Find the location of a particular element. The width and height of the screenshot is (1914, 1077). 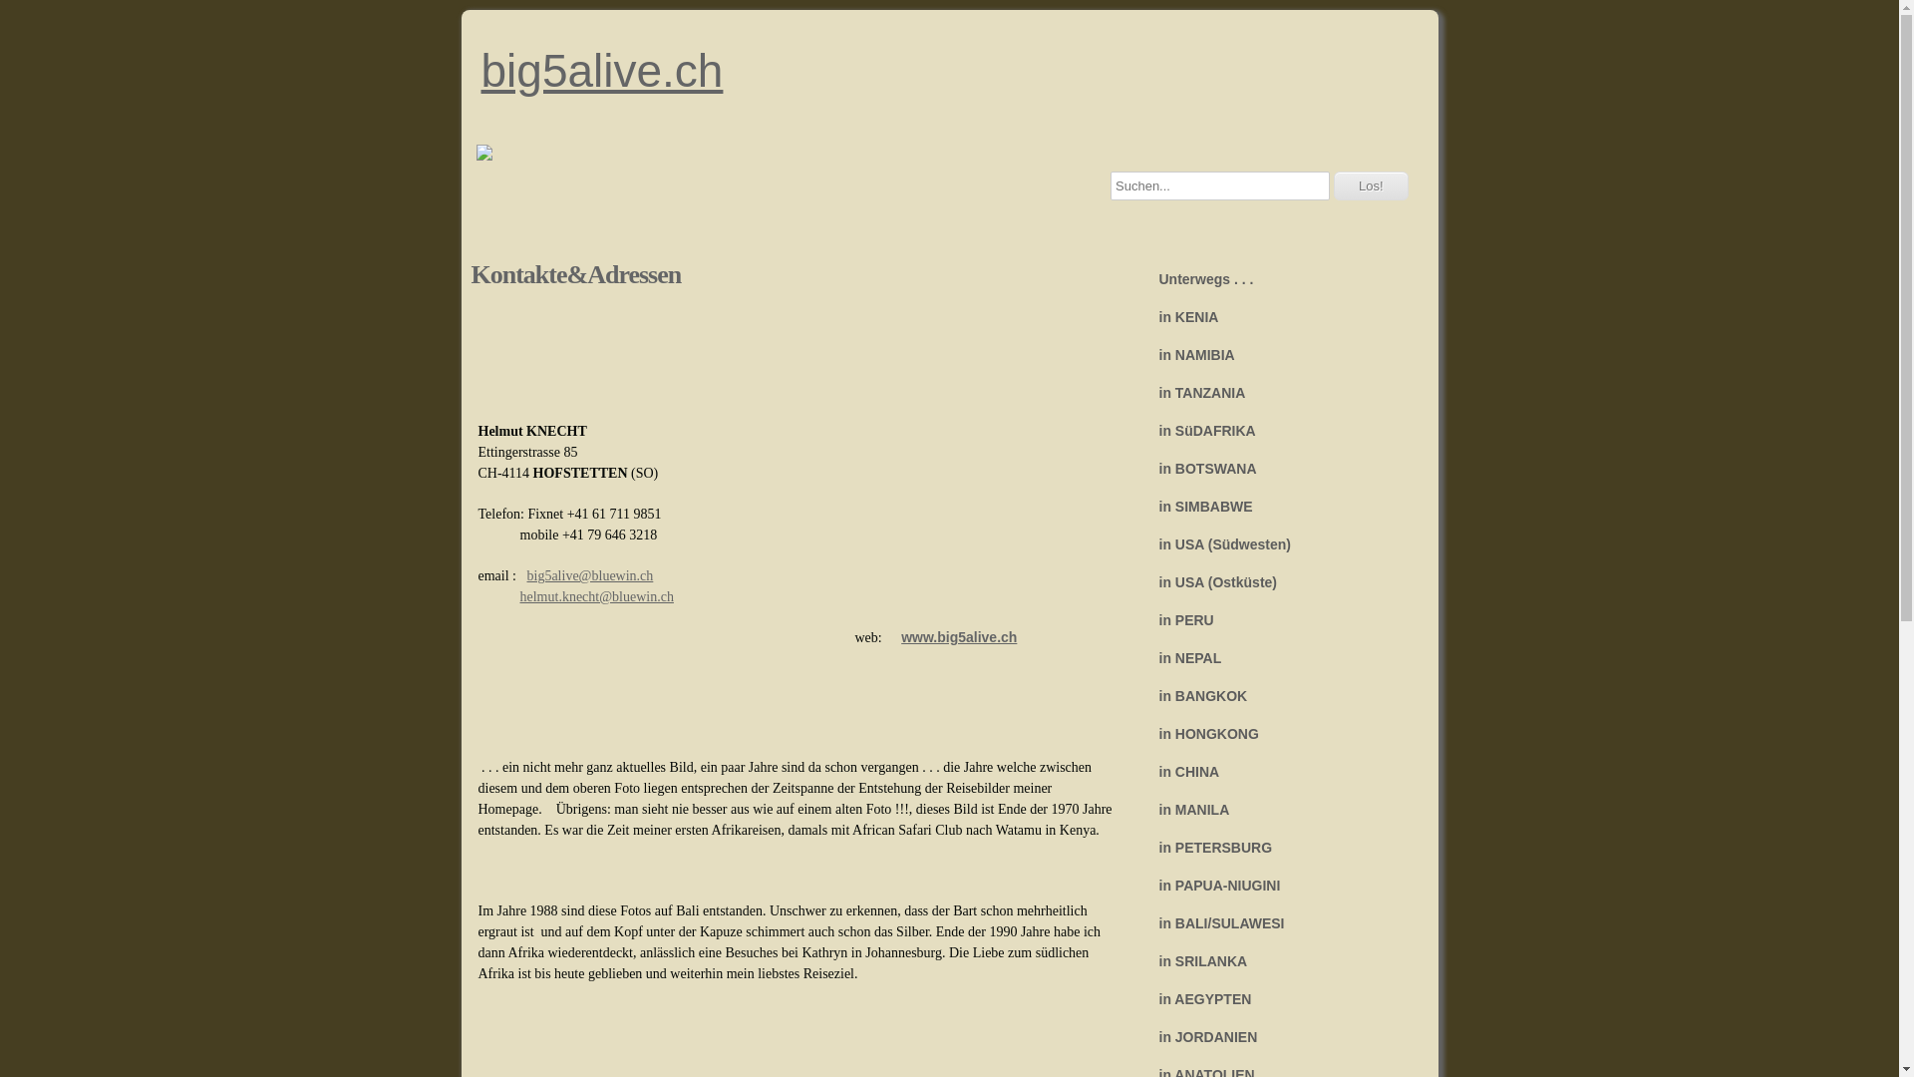

big5alive.ch is located at coordinates (949, 71).